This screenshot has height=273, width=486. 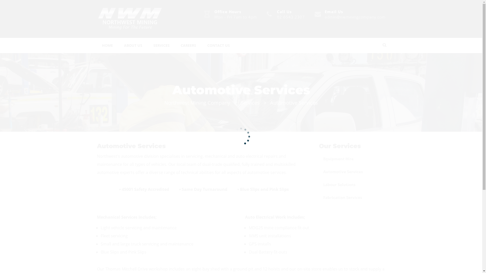 What do you see at coordinates (197, 103) in the screenshot?
I see `Northwest Mining Company` at bounding box center [197, 103].